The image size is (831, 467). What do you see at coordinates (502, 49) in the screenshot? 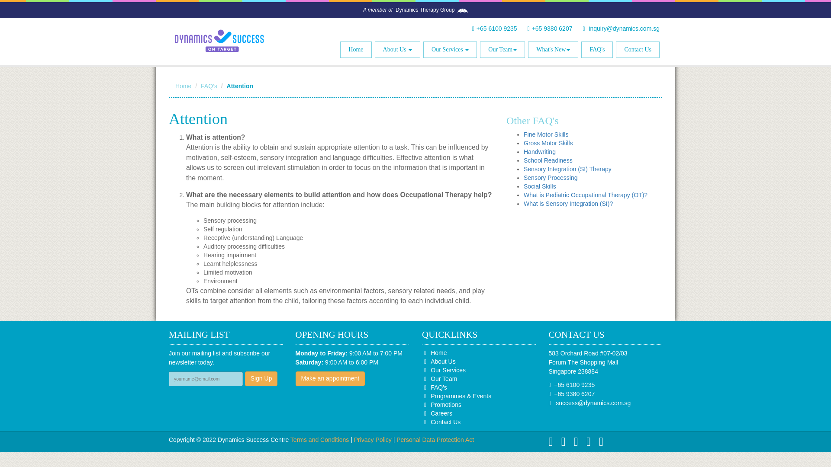
I see `Our Team` at bounding box center [502, 49].